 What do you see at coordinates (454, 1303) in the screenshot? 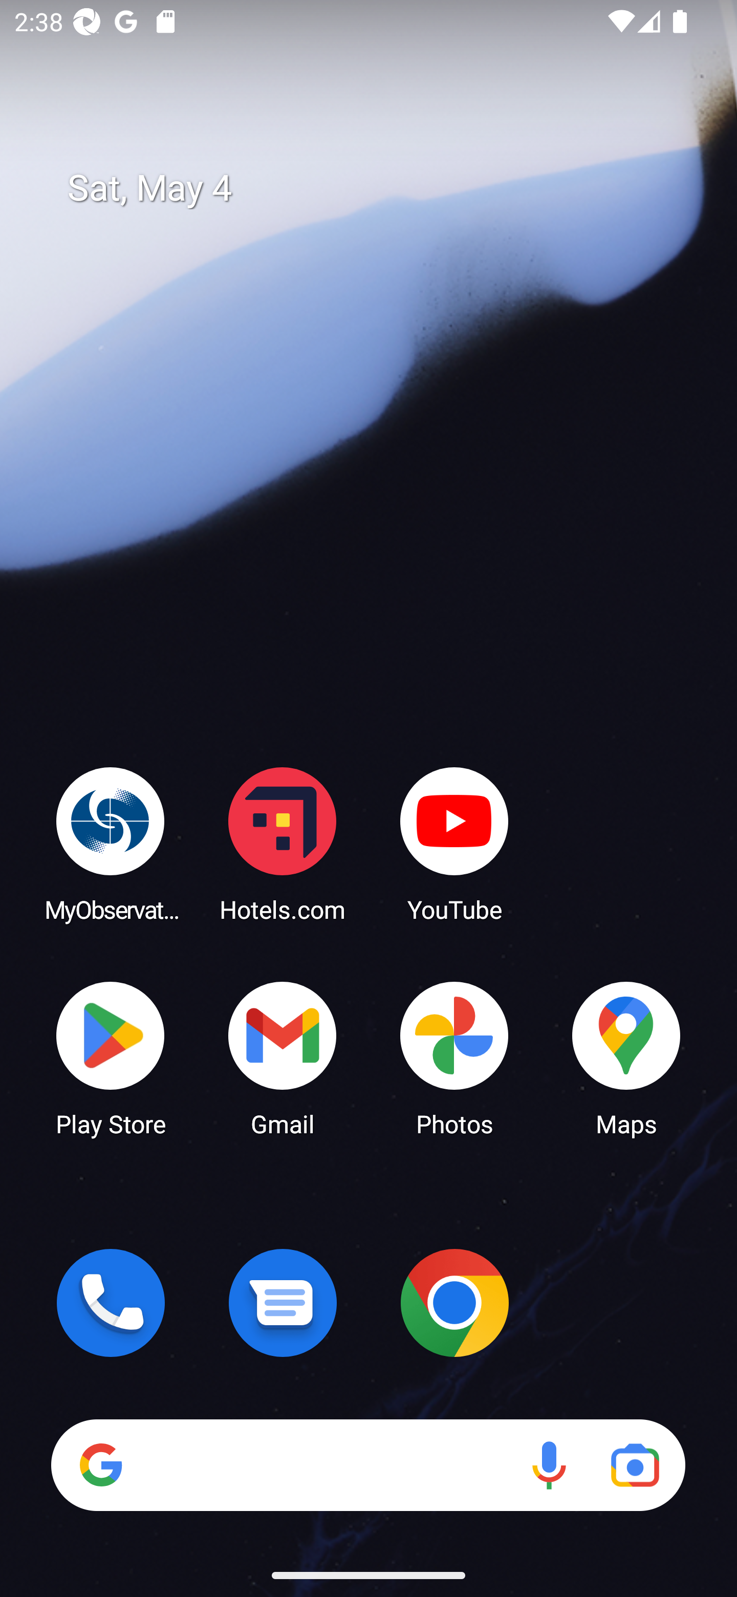
I see `Chrome` at bounding box center [454, 1303].